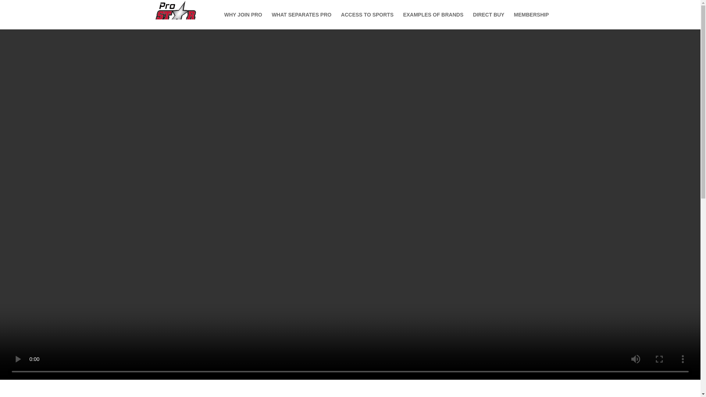 The image size is (706, 397). I want to click on MEMBERSHIP, so click(531, 21).